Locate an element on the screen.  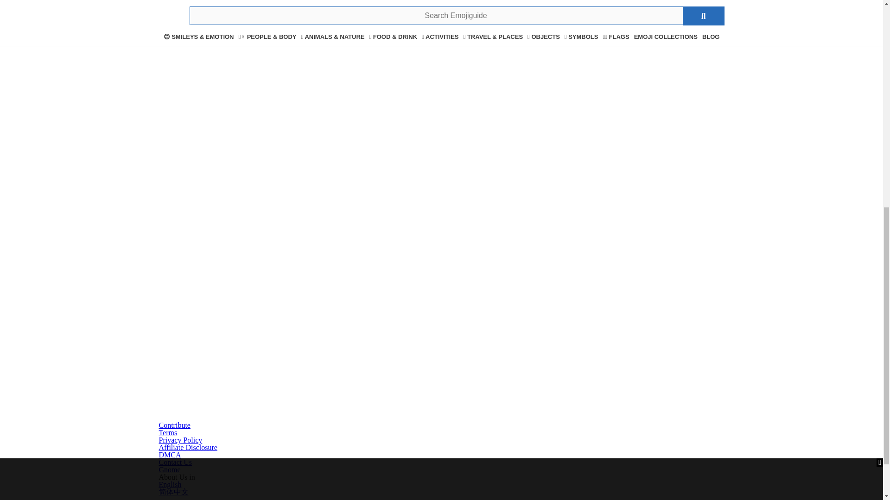
English is located at coordinates (170, 484).